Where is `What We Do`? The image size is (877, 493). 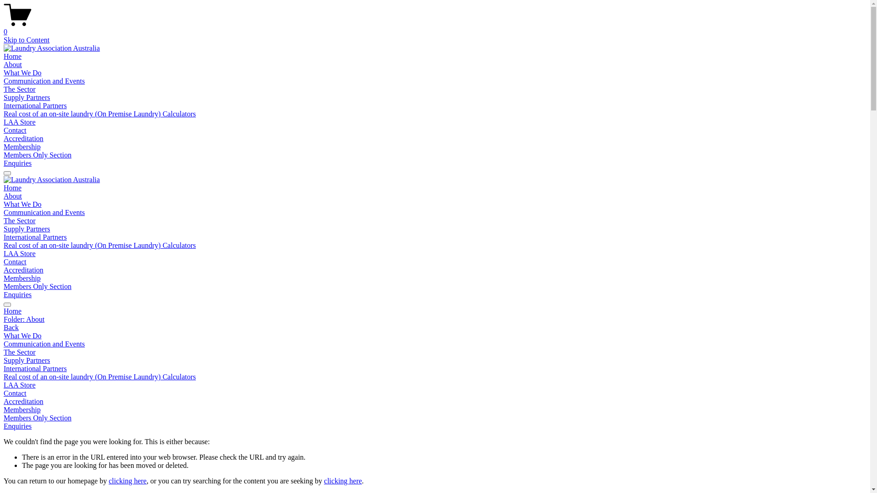 What We Do is located at coordinates (23, 205).